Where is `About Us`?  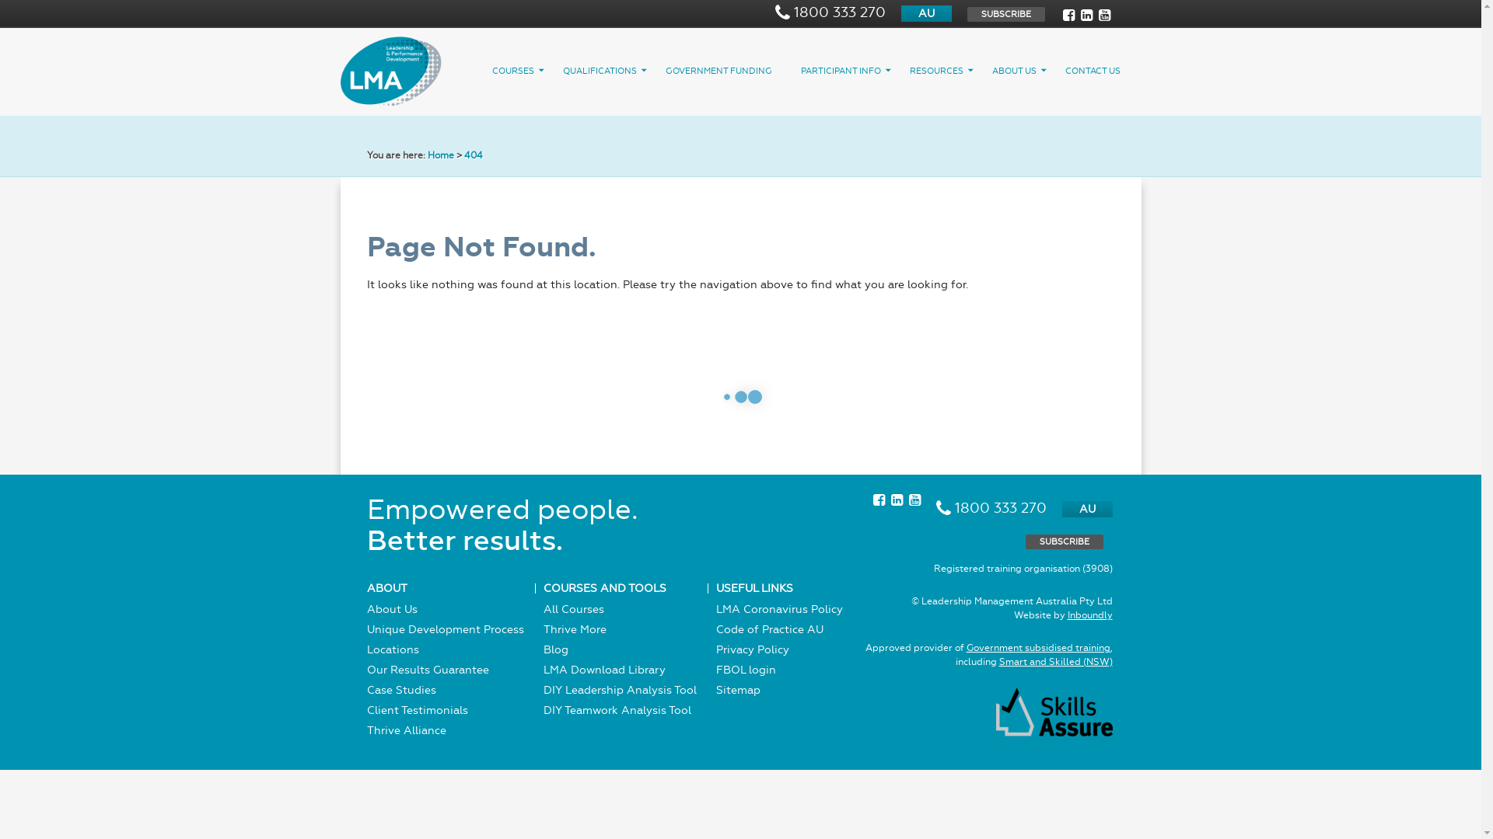 About Us is located at coordinates (392, 609).